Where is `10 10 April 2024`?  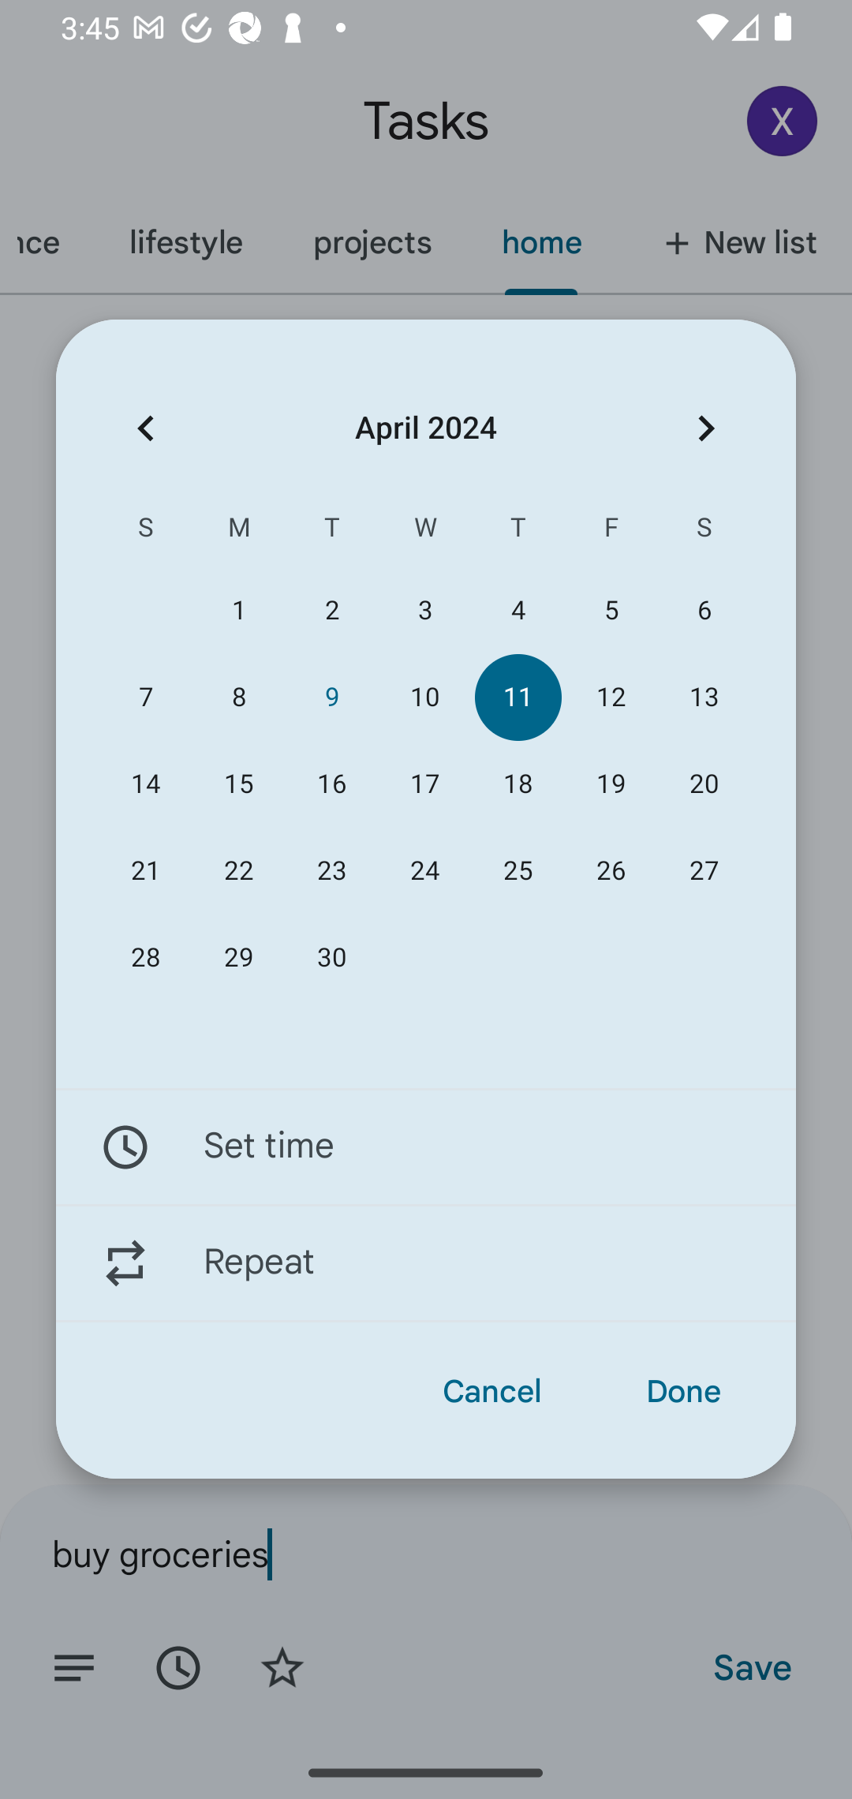
10 10 April 2024 is located at coordinates (424, 698).